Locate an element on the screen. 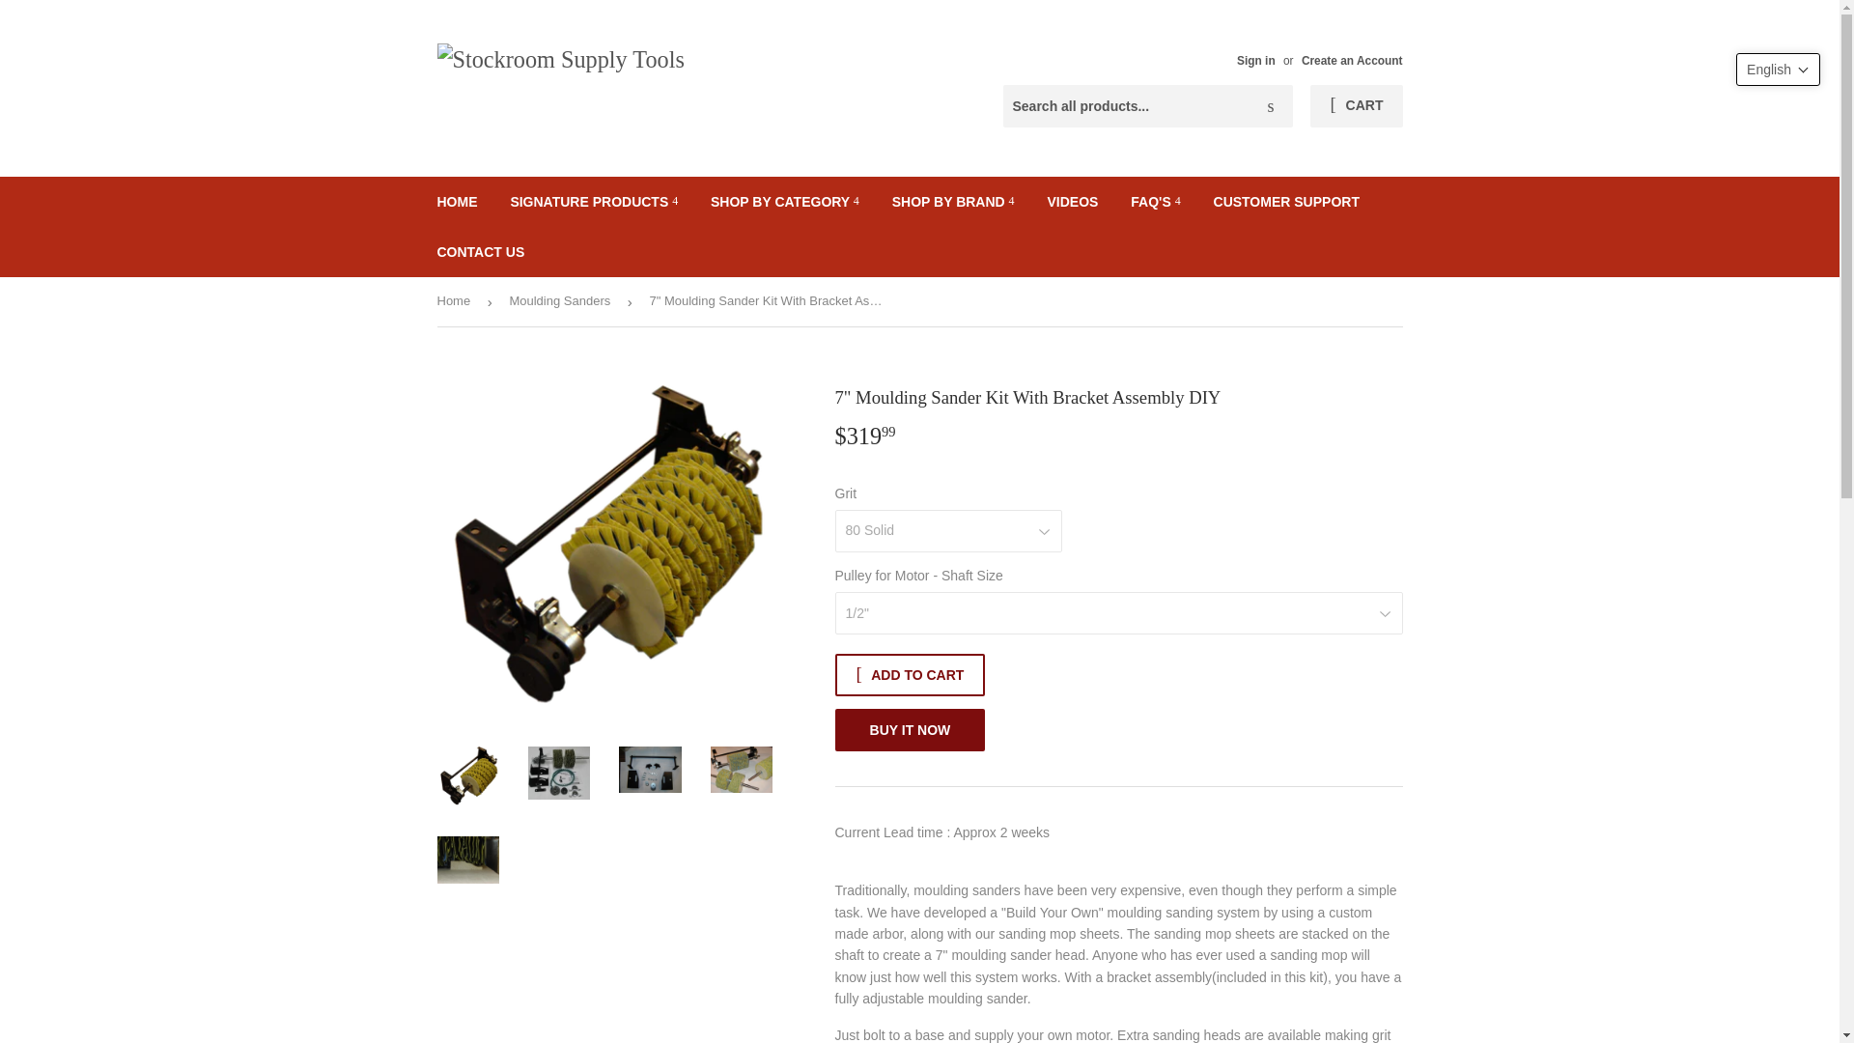 The height and width of the screenshot is (1043, 1854). Create an Account is located at coordinates (1352, 61).